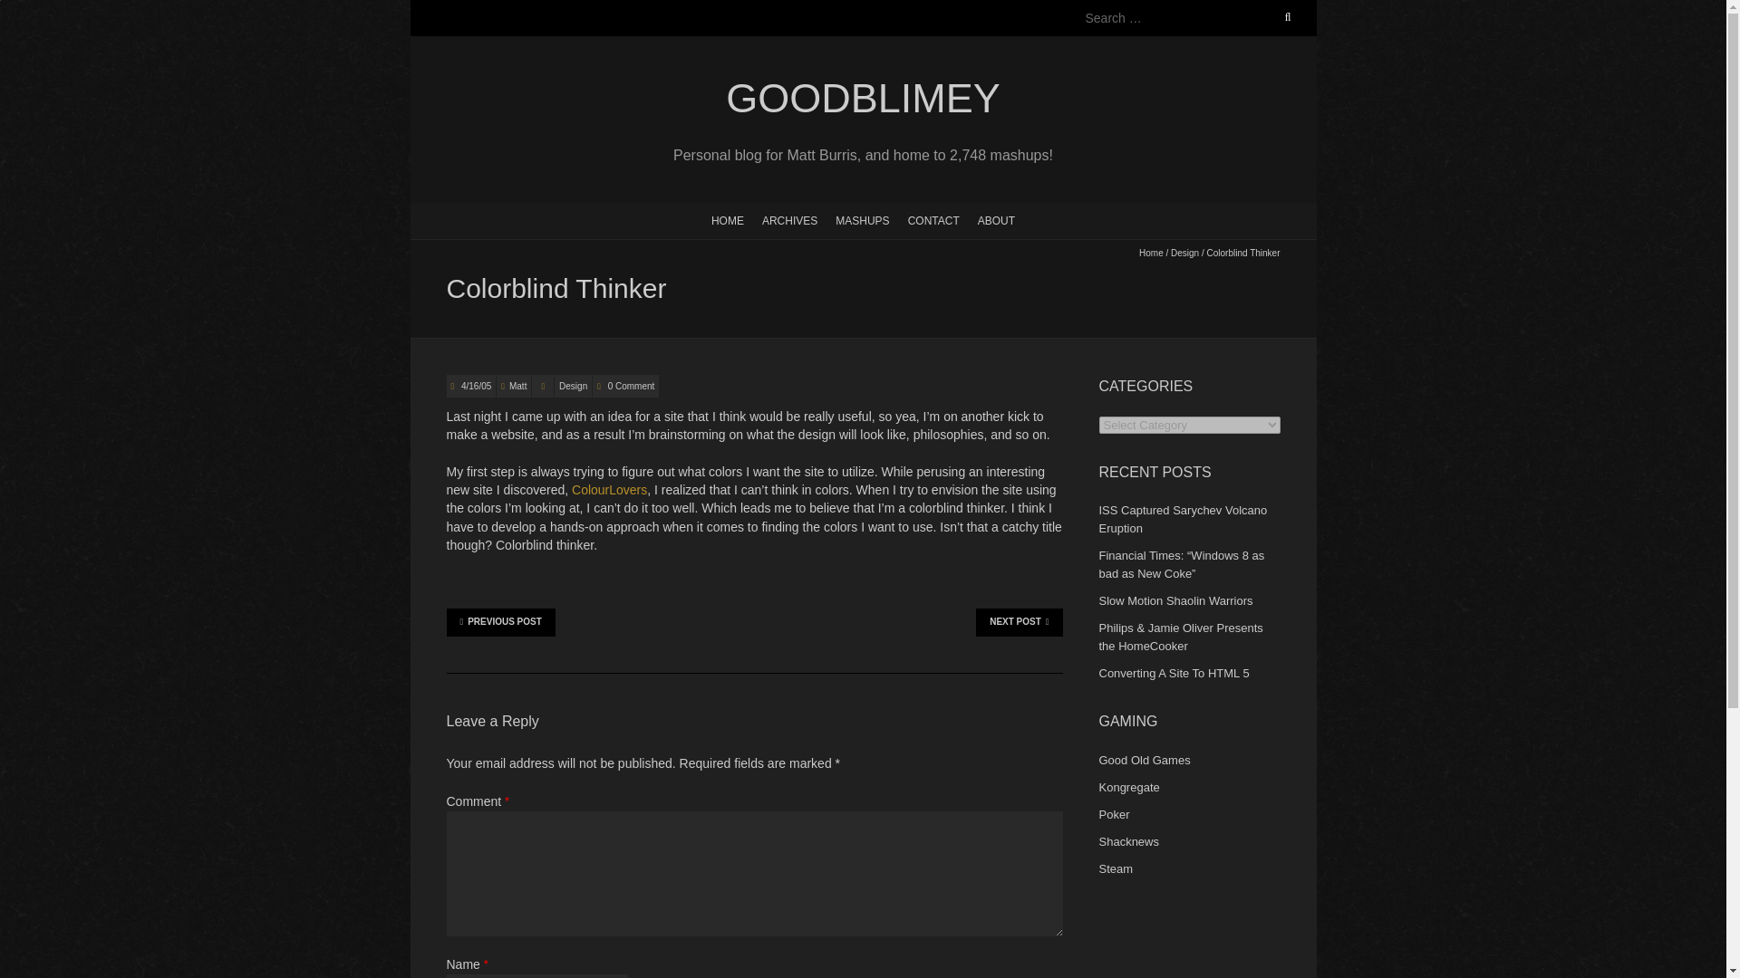 The width and height of the screenshot is (1740, 978). I want to click on Category, so click(542, 386).